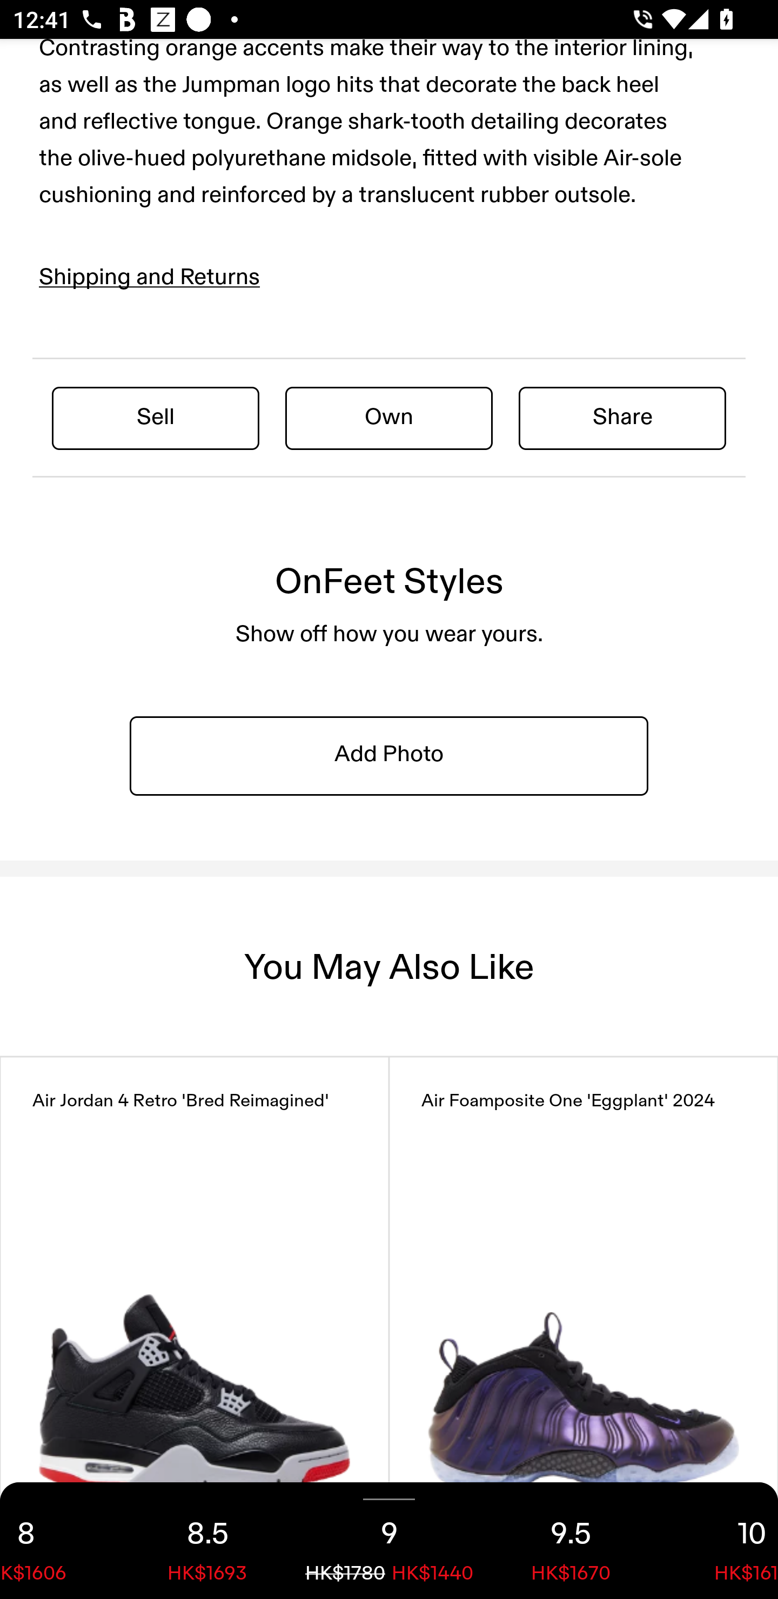  What do you see at coordinates (207, 1541) in the screenshot?
I see `8.5 HK$1693` at bounding box center [207, 1541].